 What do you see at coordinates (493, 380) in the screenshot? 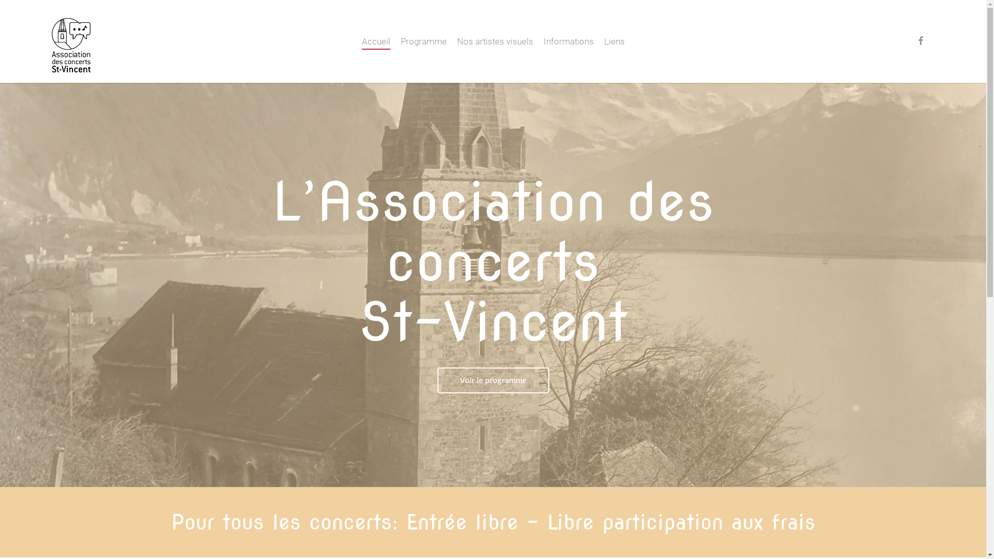
I see `Voir le programme` at bounding box center [493, 380].